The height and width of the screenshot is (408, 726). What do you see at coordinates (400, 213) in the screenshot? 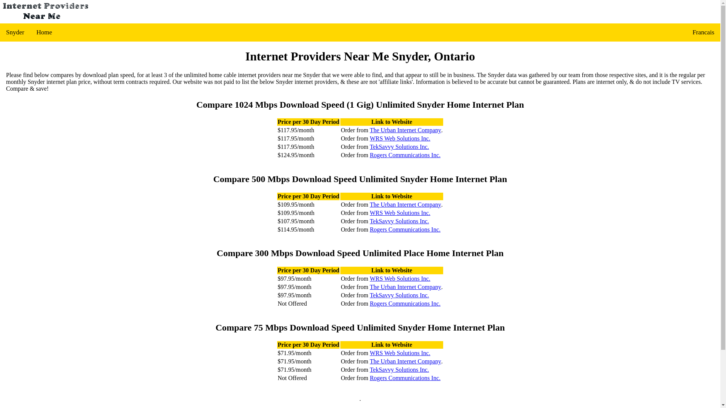
I see `WRS Web Solutions Inc.` at bounding box center [400, 213].